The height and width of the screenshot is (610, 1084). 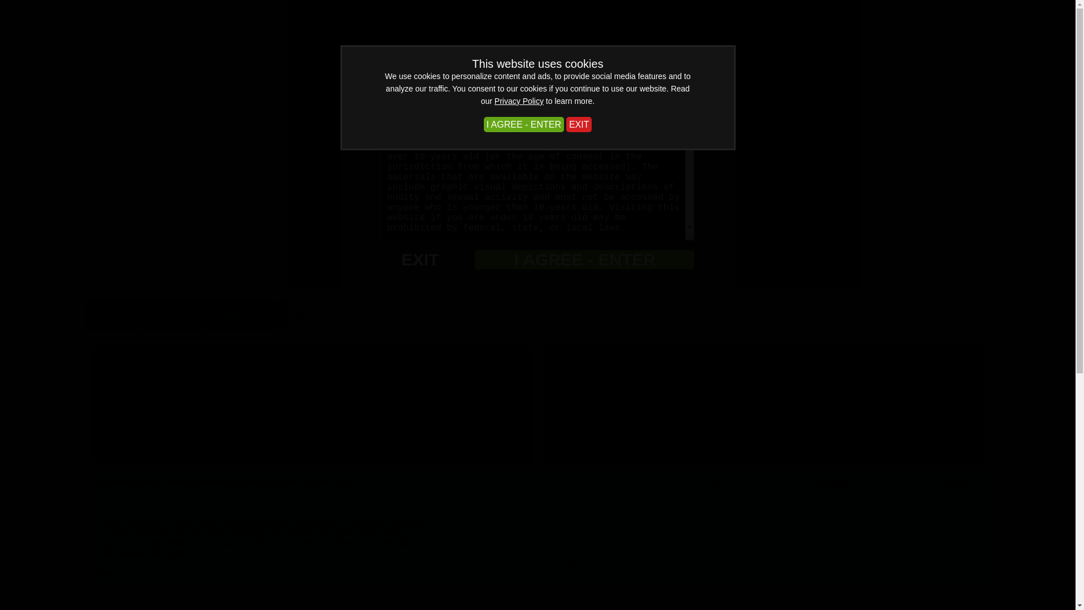 What do you see at coordinates (304, 315) in the screenshot?
I see `Models` at bounding box center [304, 315].